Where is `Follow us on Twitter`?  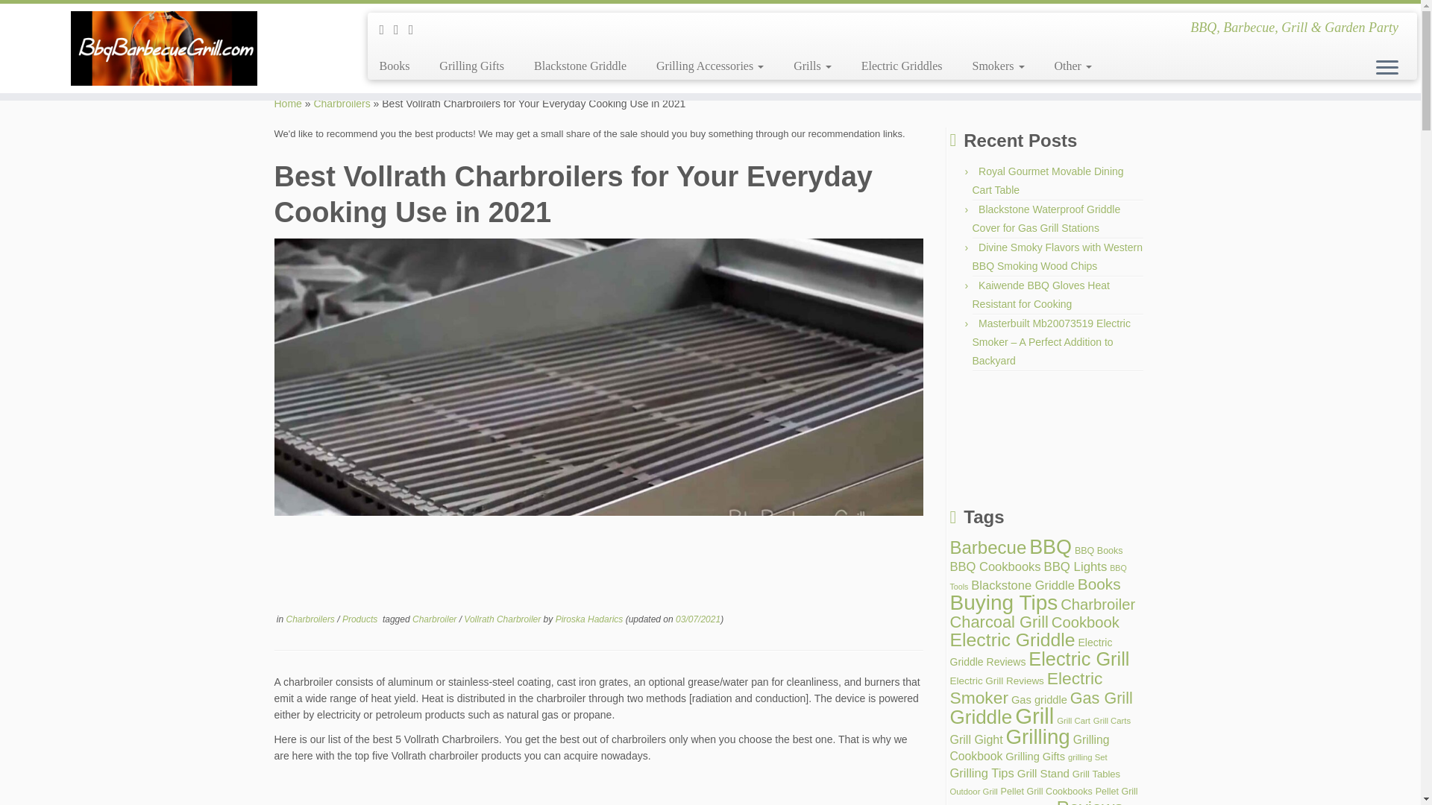 Follow us on Twitter is located at coordinates (416, 30).